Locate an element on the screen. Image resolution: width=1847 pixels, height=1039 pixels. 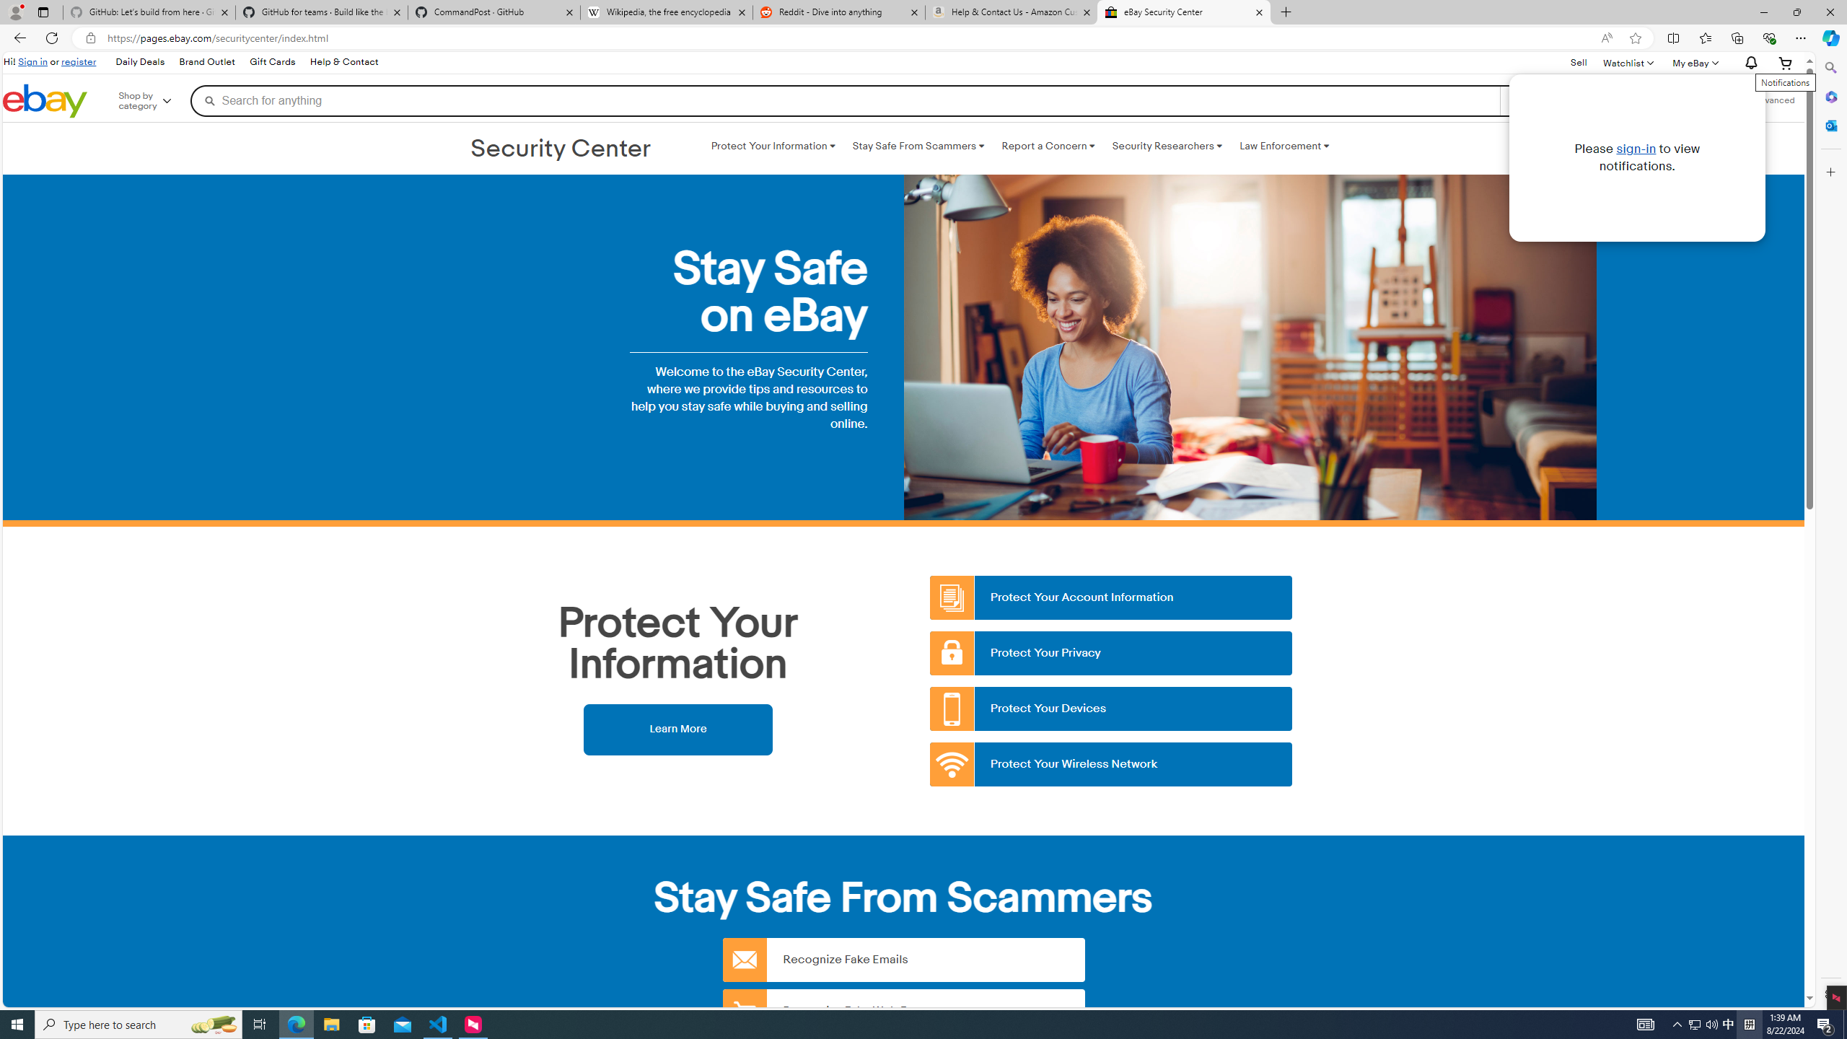
App bar is located at coordinates (923, 38).